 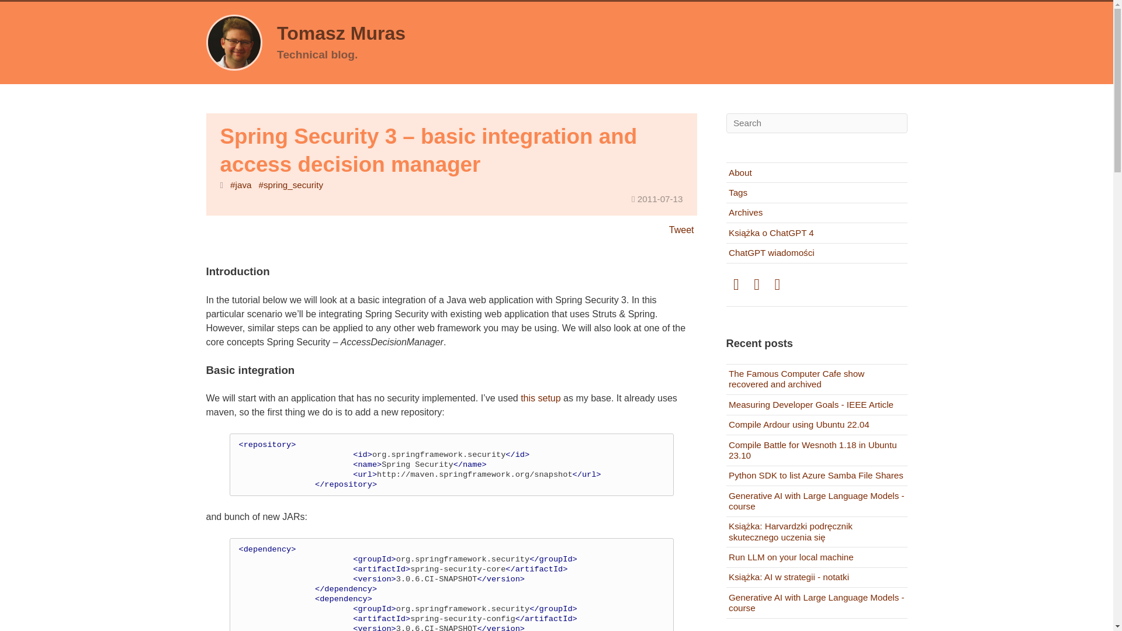 What do you see at coordinates (681, 229) in the screenshot?
I see `Tweet` at bounding box center [681, 229].